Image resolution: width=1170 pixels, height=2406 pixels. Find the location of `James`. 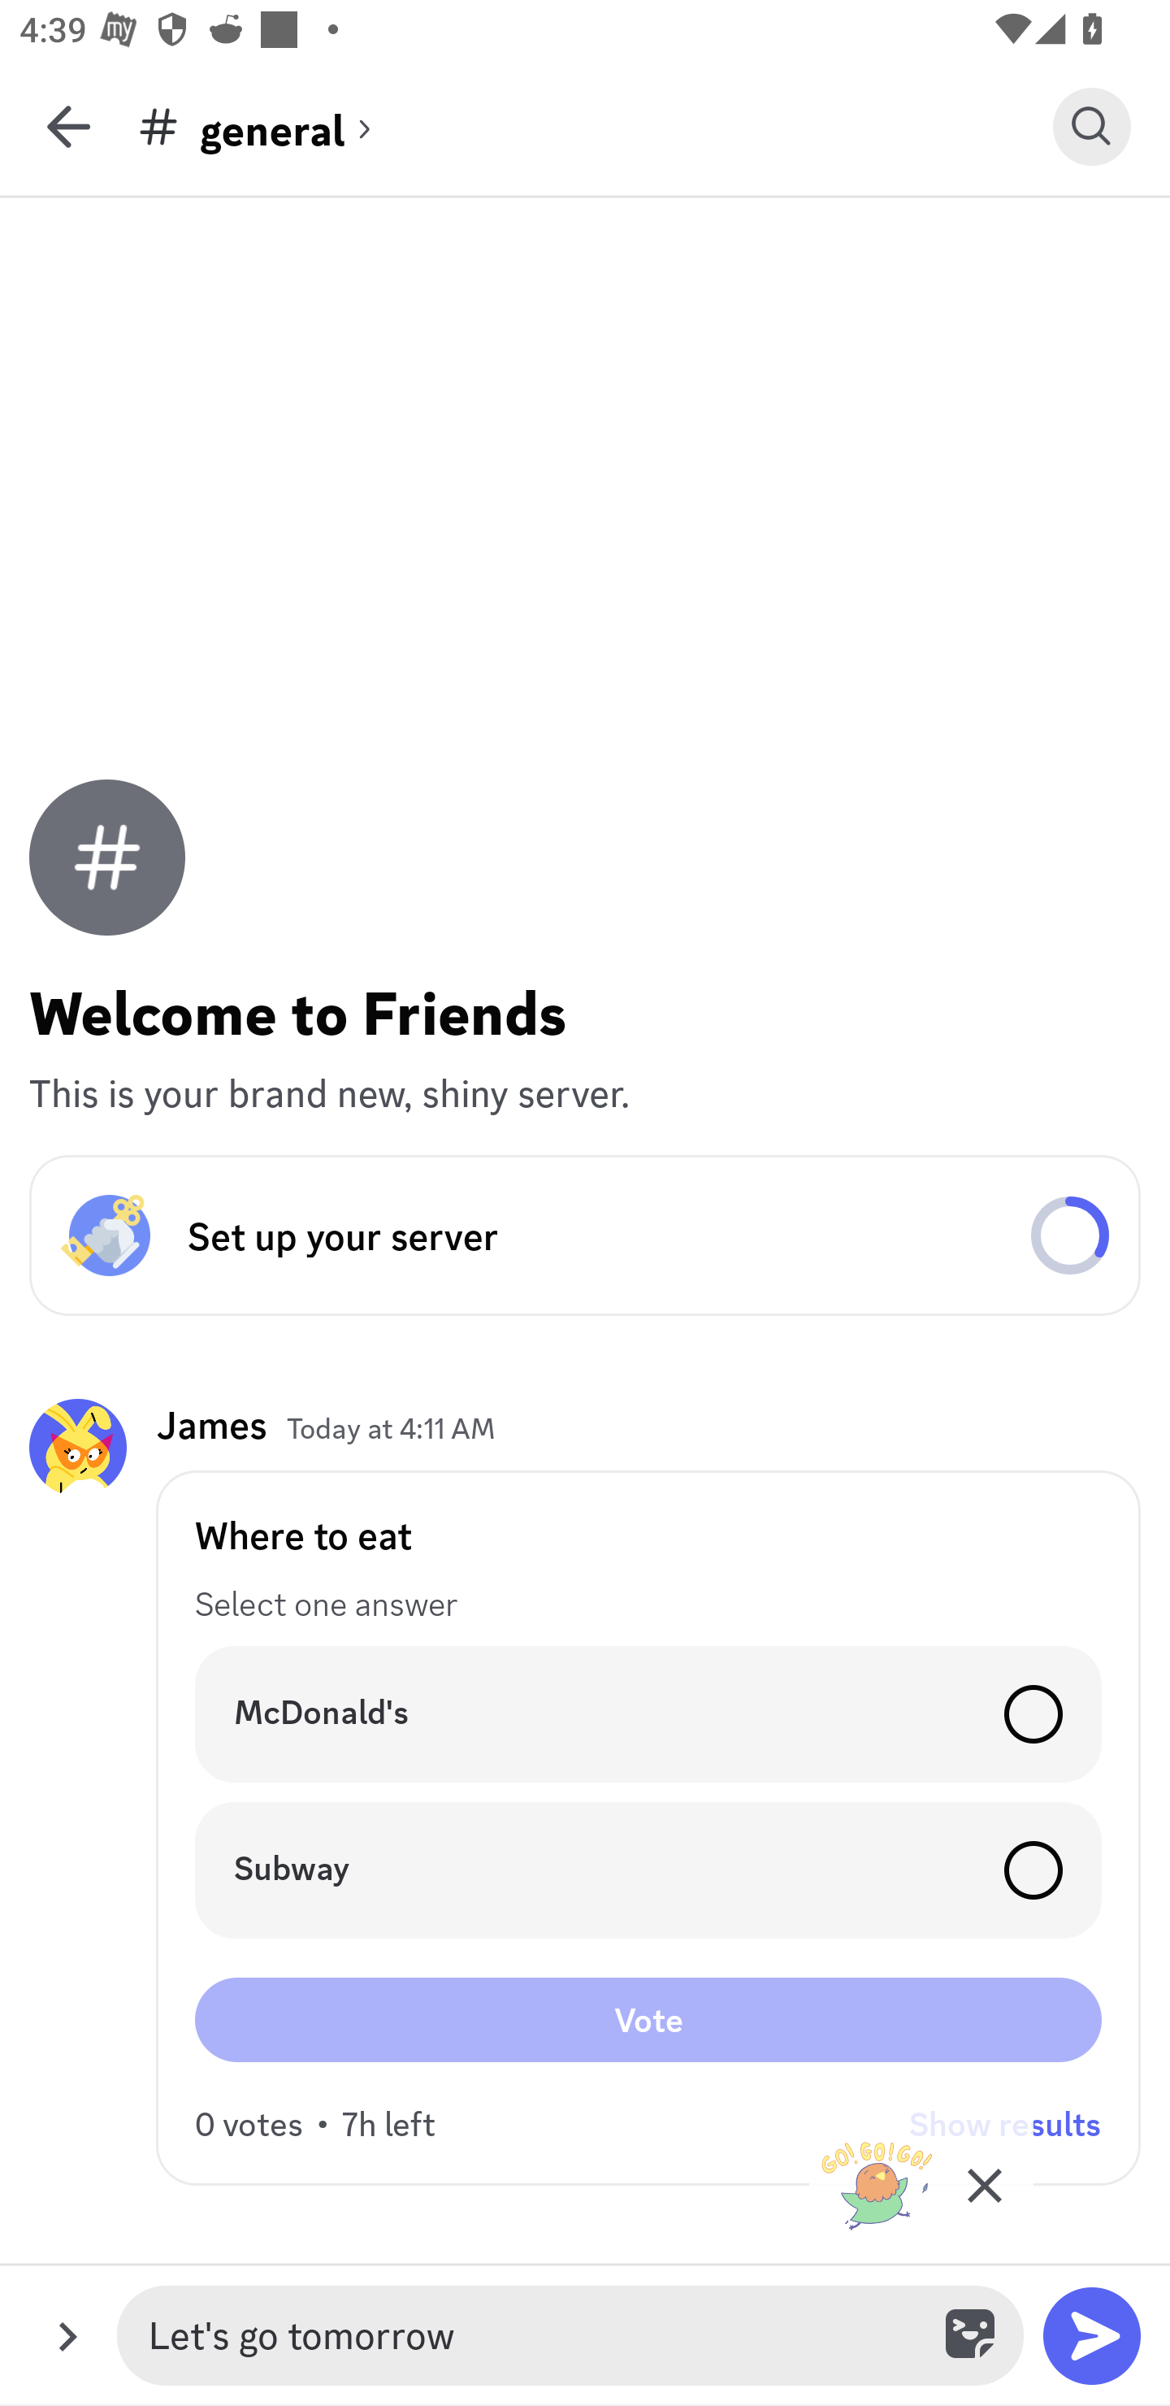

James is located at coordinates (211, 1424).